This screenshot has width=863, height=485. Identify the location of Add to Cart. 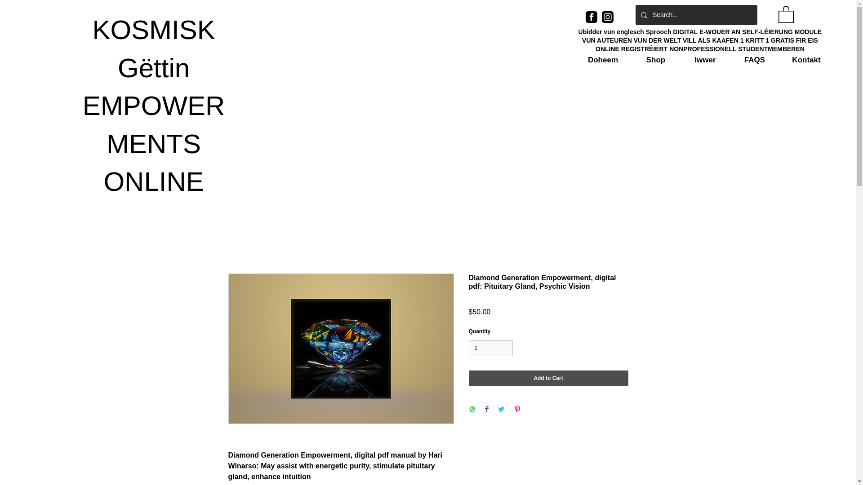
(548, 378).